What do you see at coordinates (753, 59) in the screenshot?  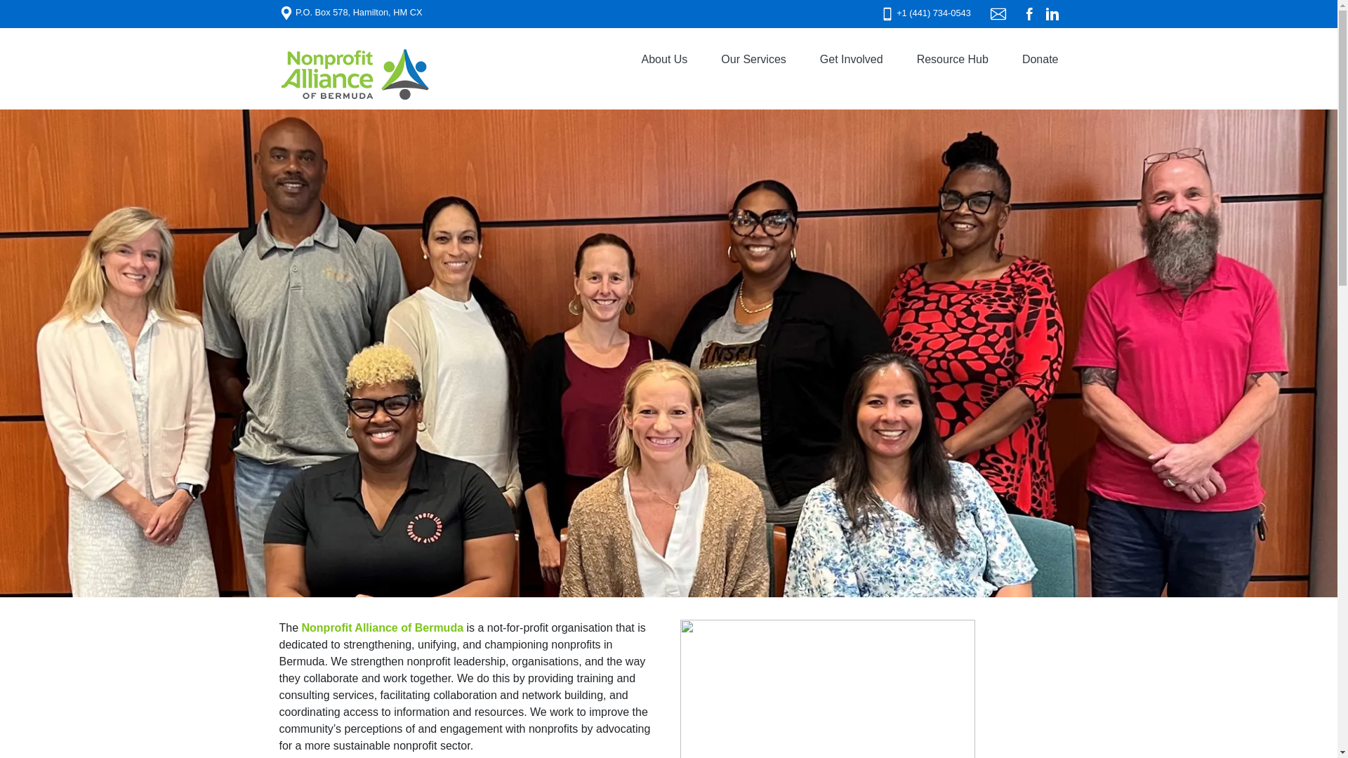 I see `Our Services` at bounding box center [753, 59].